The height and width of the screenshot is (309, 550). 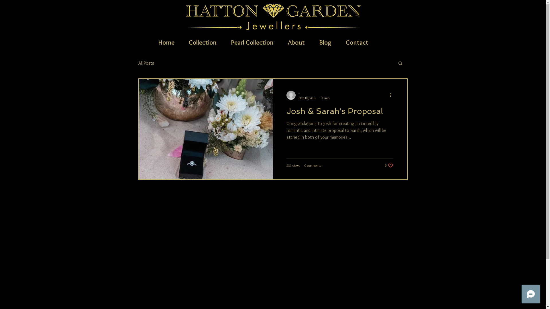 What do you see at coordinates (296, 42) in the screenshot?
I see `About` at bounding box center [296, 42].